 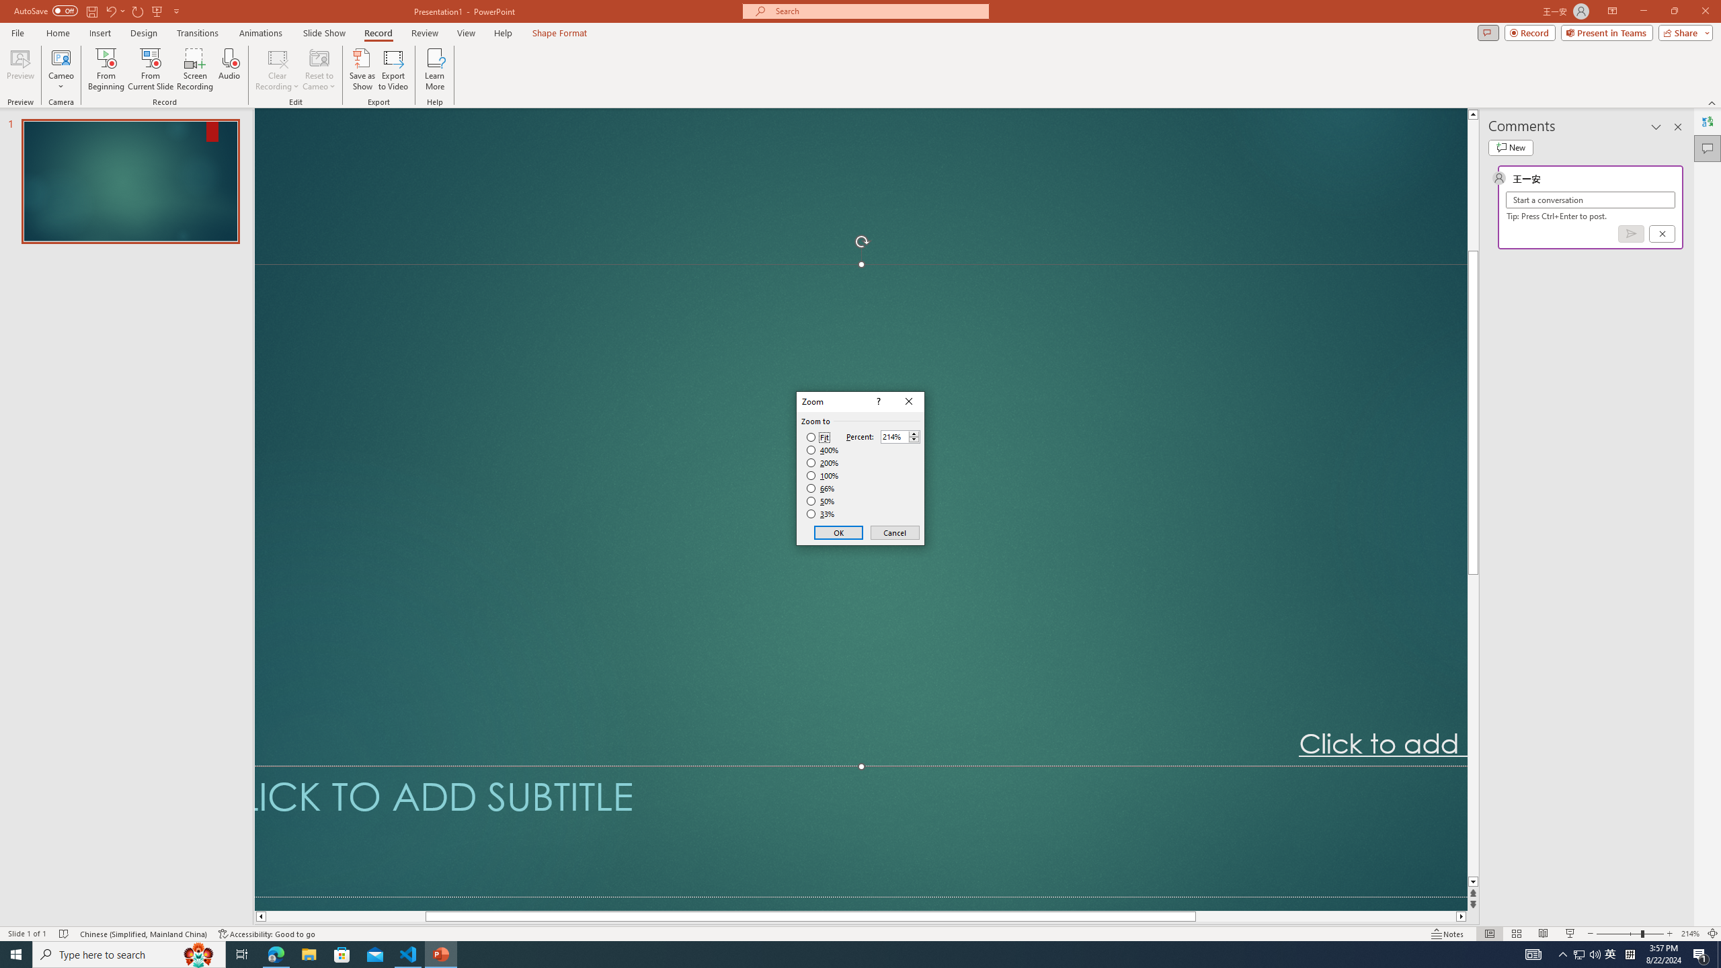 I want to click on From Beginning..., so click(x=106, y=69).